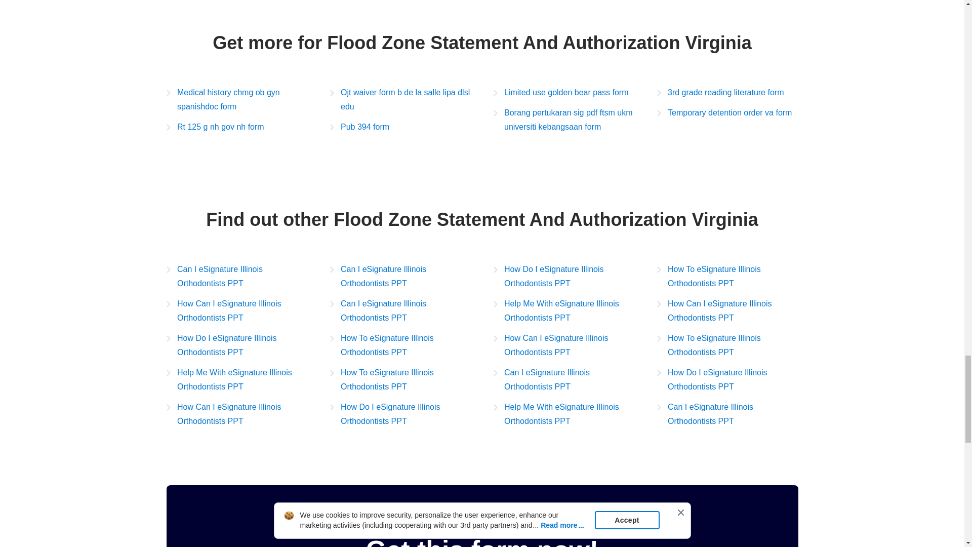  Describe the element at coordinates (563, 345) in the screenshot. I see `How Can I eSignature Illinois Orthodontists PPT` at that location.